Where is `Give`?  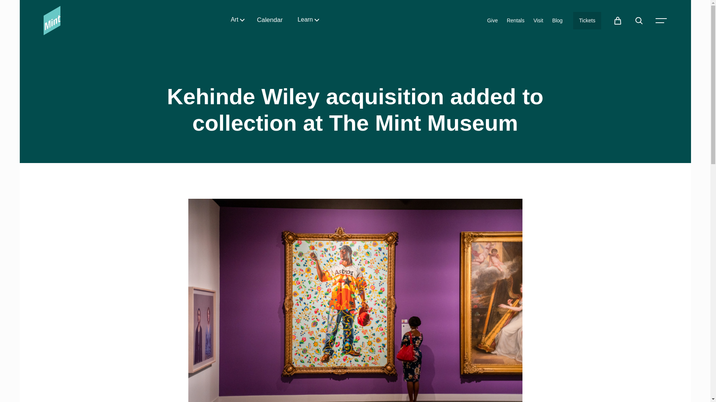
Give is located at coordinates (492, 20).